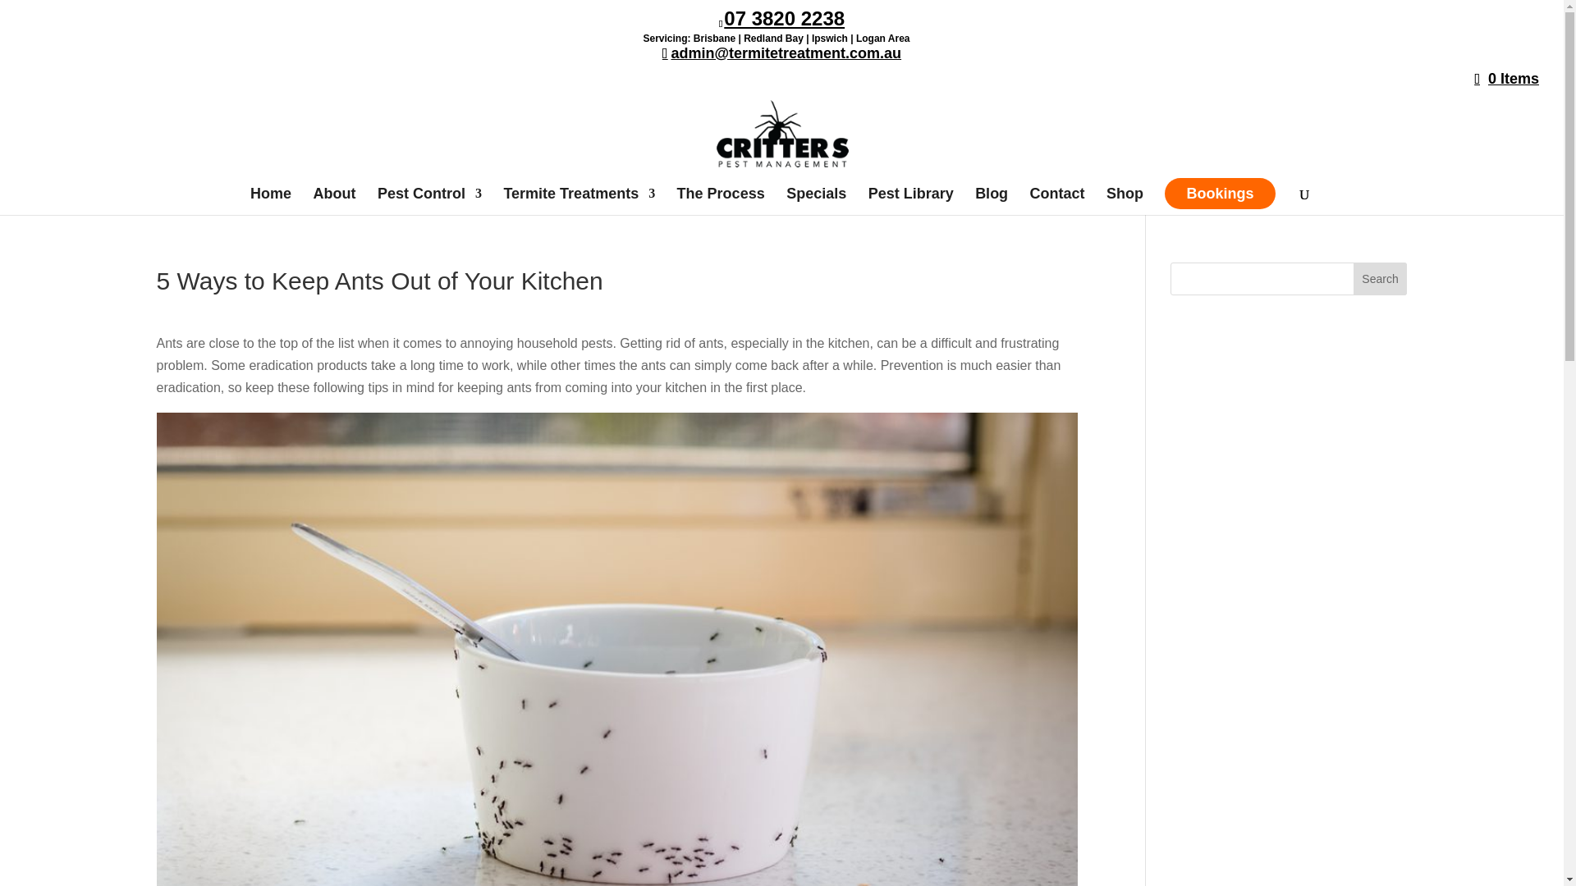 This screenshot has height=886, width=1576. Describe the element at coordinates (816, 201) in the screenshot. I see `Specials` at that location.